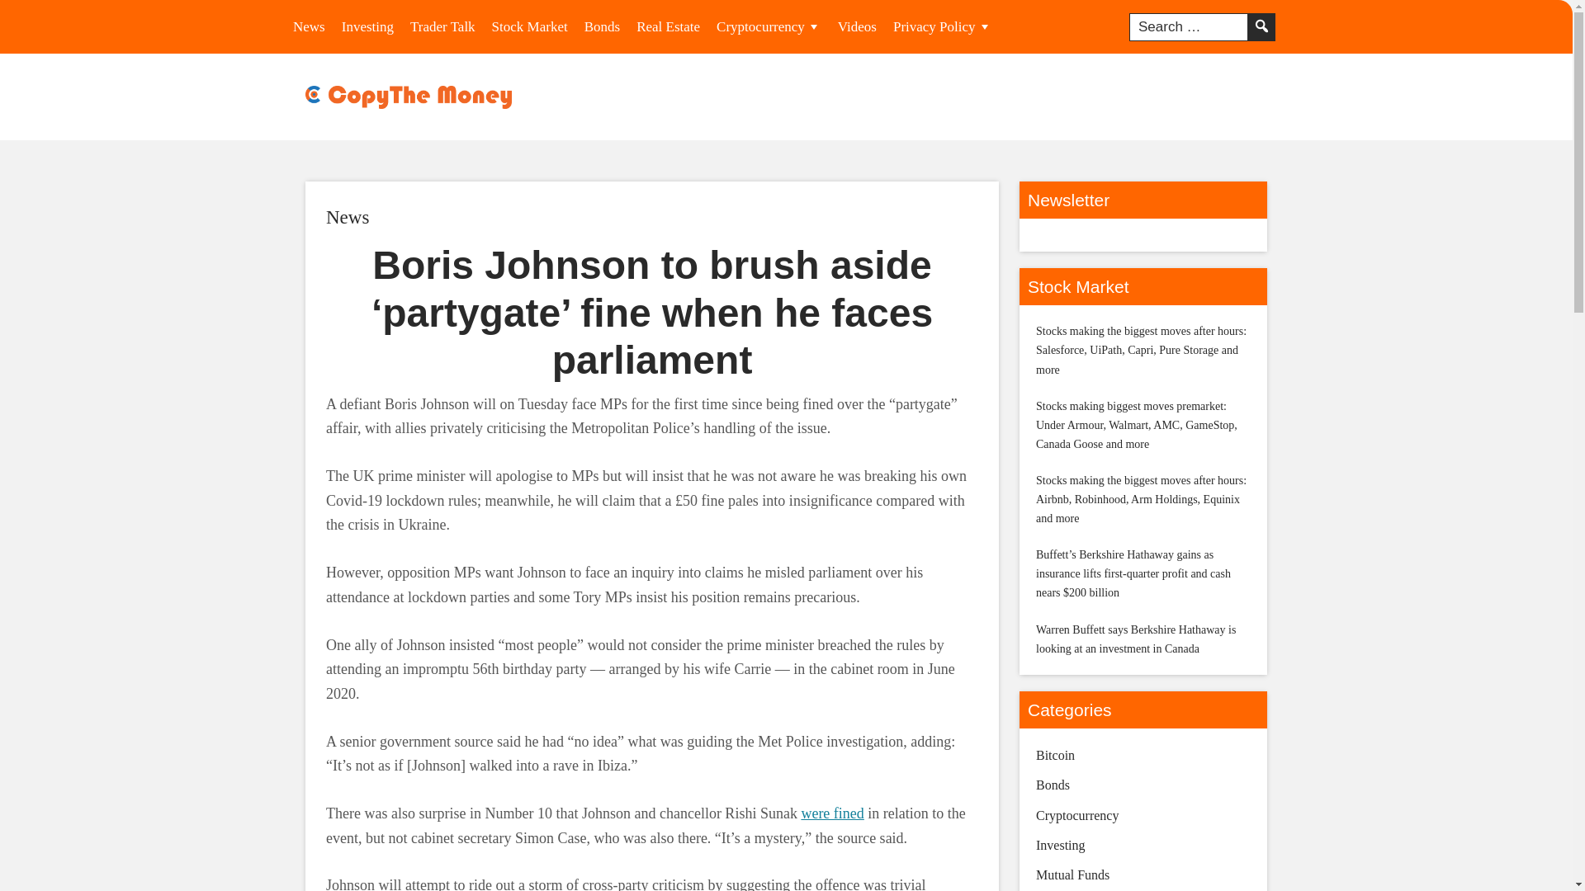 This screenshot has width=1585, height=891. I want to click on Investing, so click(367, 26).